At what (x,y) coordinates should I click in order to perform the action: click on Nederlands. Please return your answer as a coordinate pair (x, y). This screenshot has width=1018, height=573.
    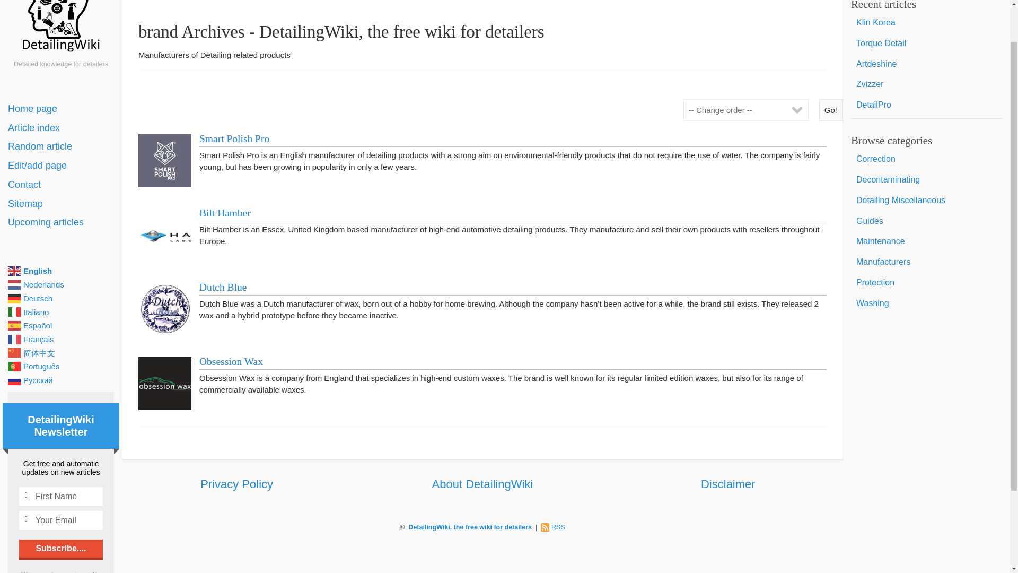
    Looking at the image, I should click on (61, 284).